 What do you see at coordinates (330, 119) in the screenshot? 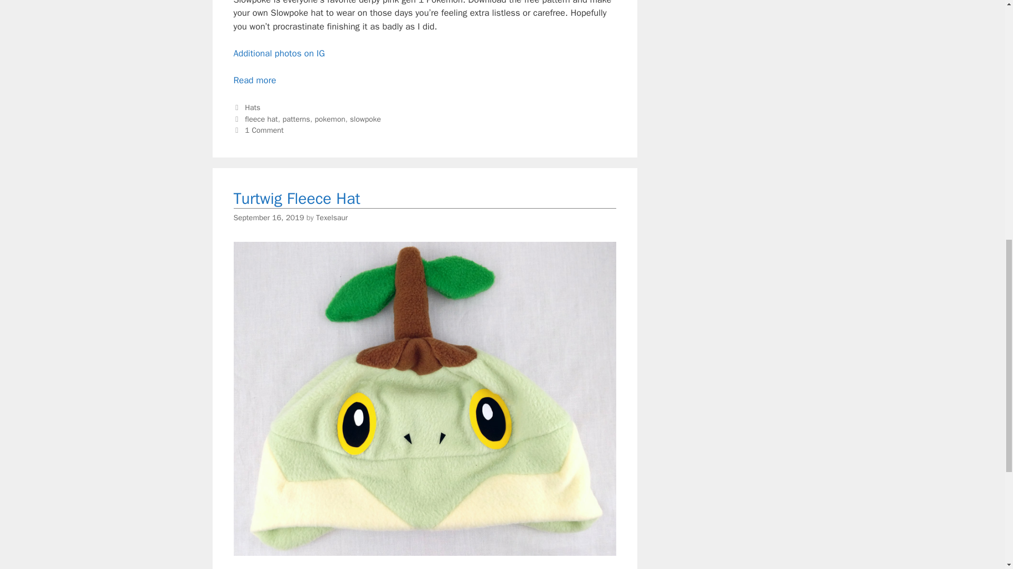
I see `pokemon` at bounding box center [330, 119].